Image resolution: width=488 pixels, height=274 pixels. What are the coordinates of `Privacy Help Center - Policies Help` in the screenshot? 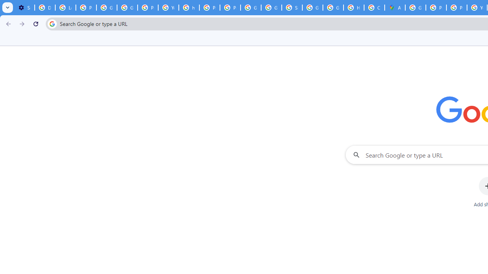 It's located at (210, 8).